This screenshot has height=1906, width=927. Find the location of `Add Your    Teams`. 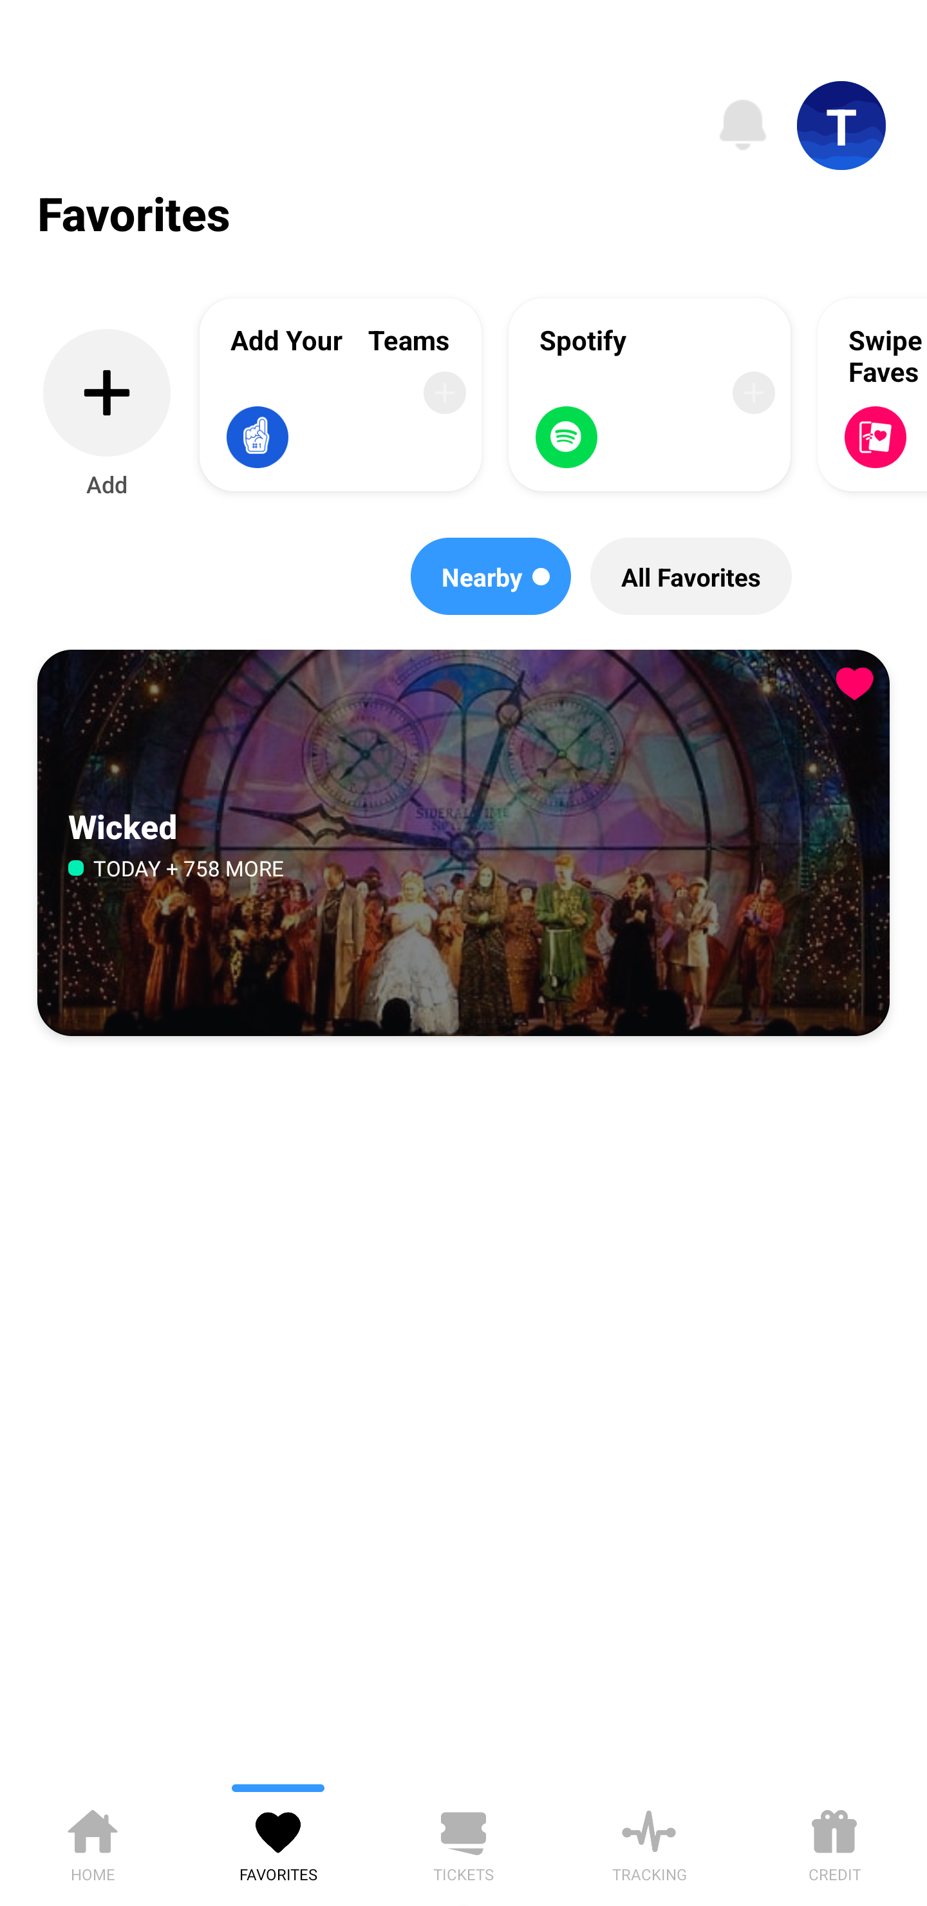

Add Your    Teams is located at coordinates (340, 394).